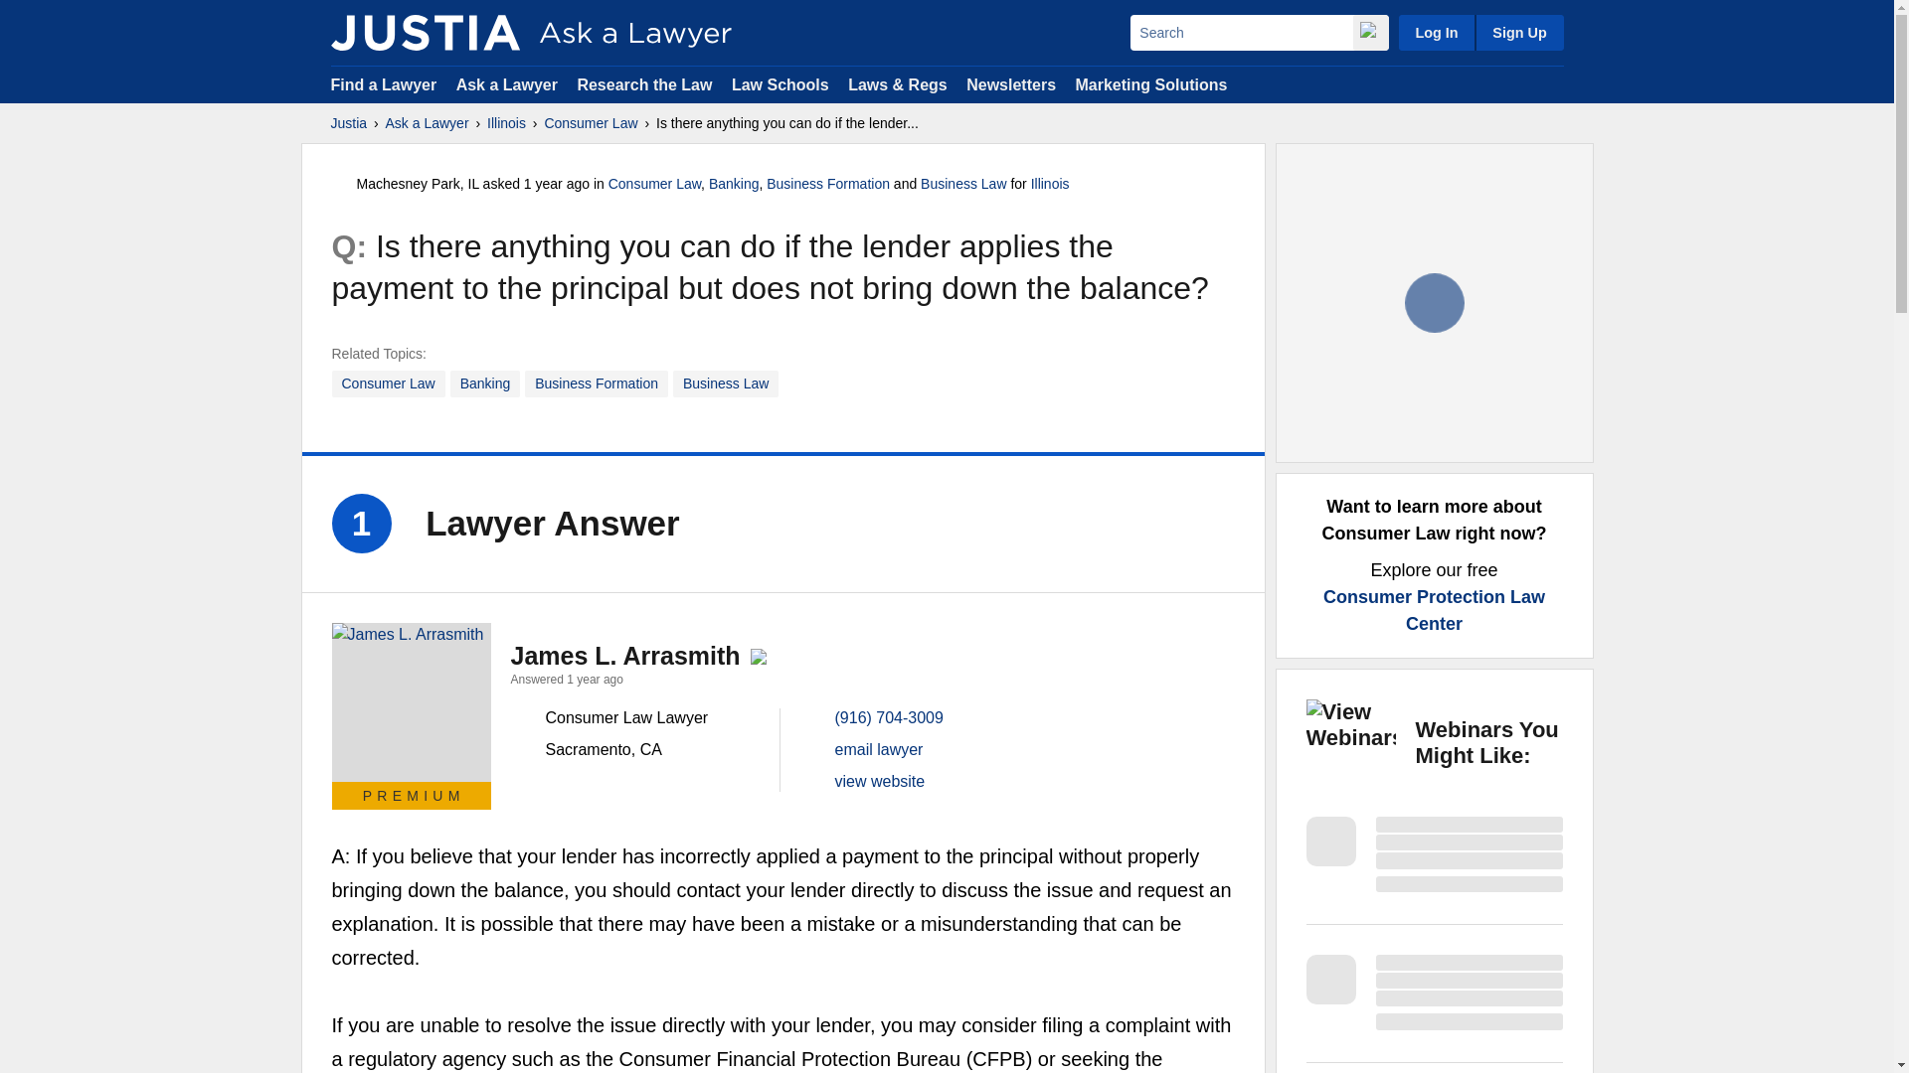  Describe the element at coordinates (509, 83) in the screenshot. I see `Ask a Lawyer` at that location.